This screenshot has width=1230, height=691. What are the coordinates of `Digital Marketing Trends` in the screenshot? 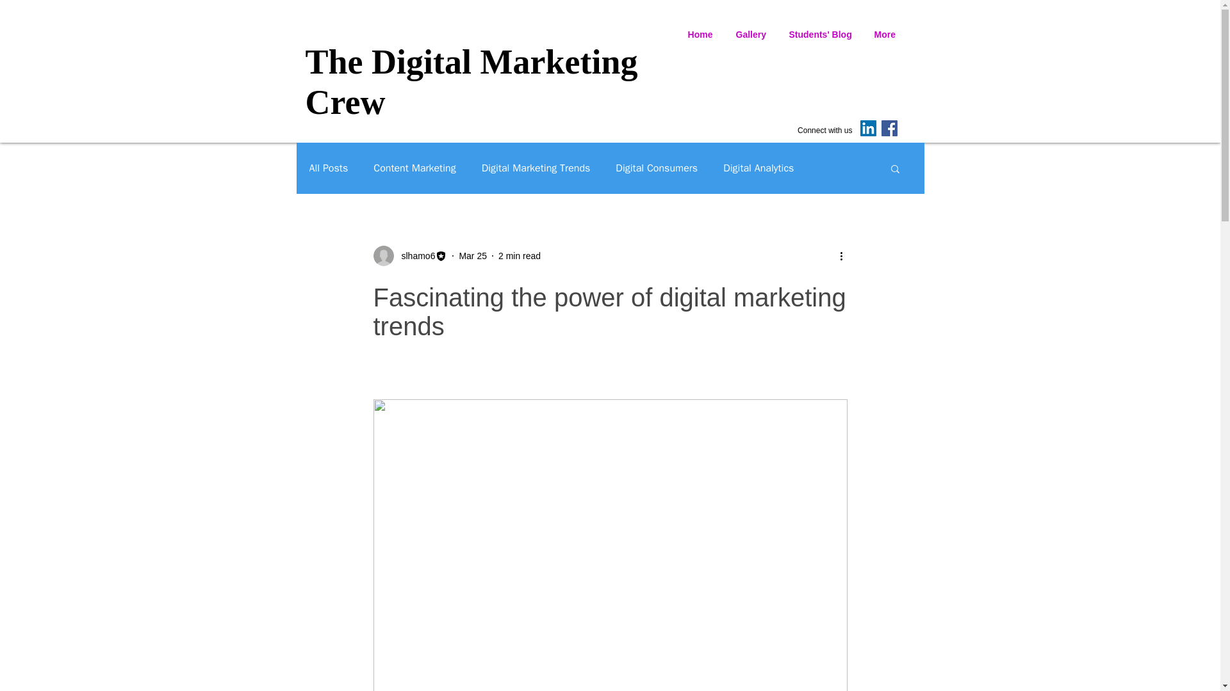 It's located at (536, 168).